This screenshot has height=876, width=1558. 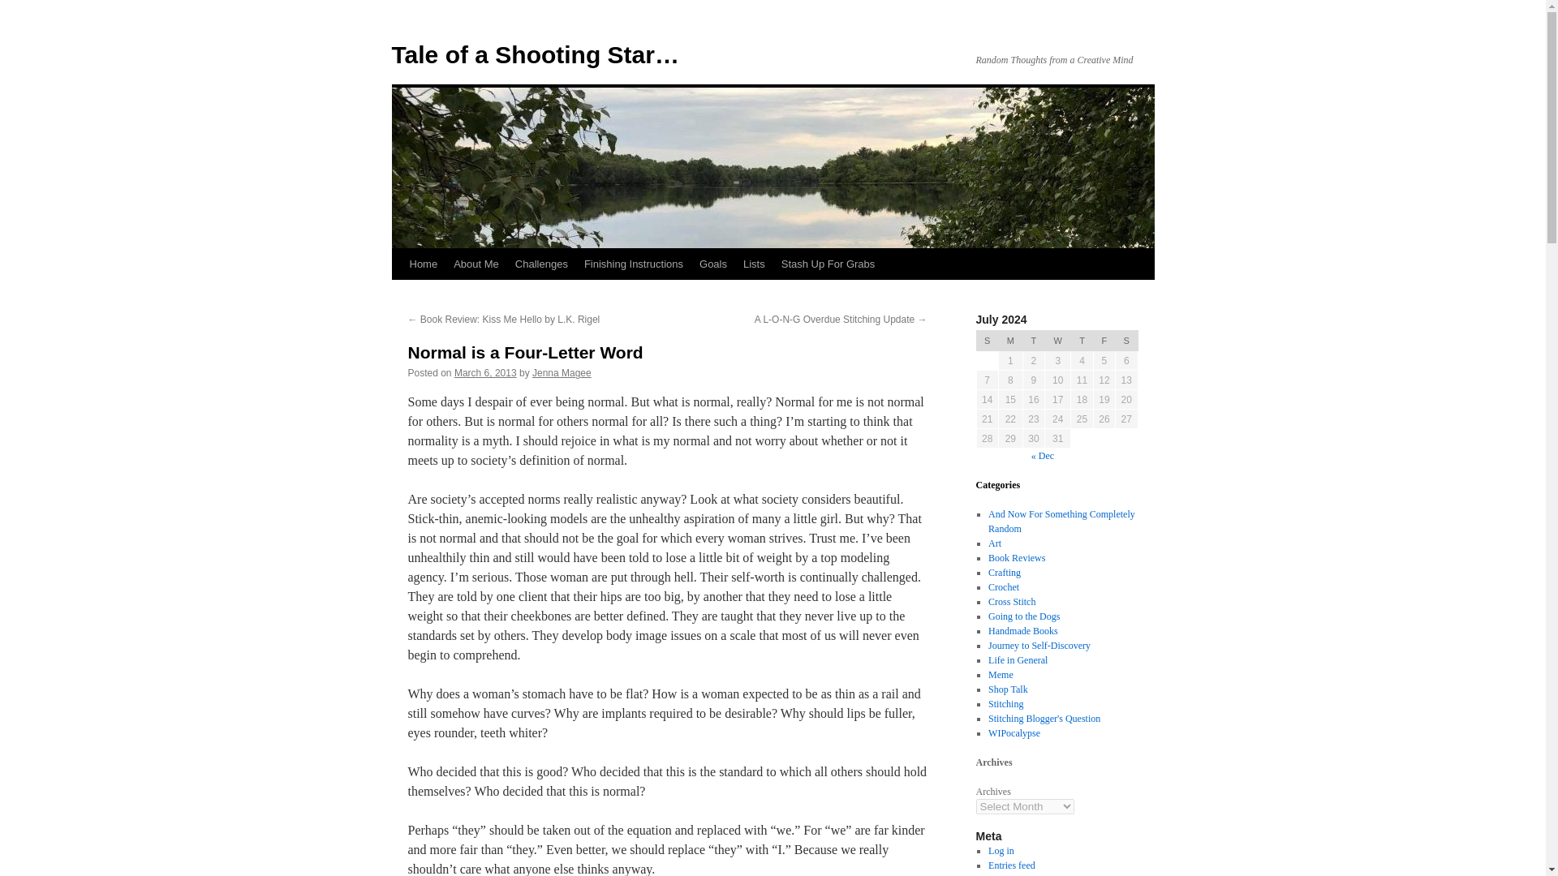 What do you see at coordinates (1032, 341) in the screenshot?
I see `Tuesday` at bounding box center [1032, 341].